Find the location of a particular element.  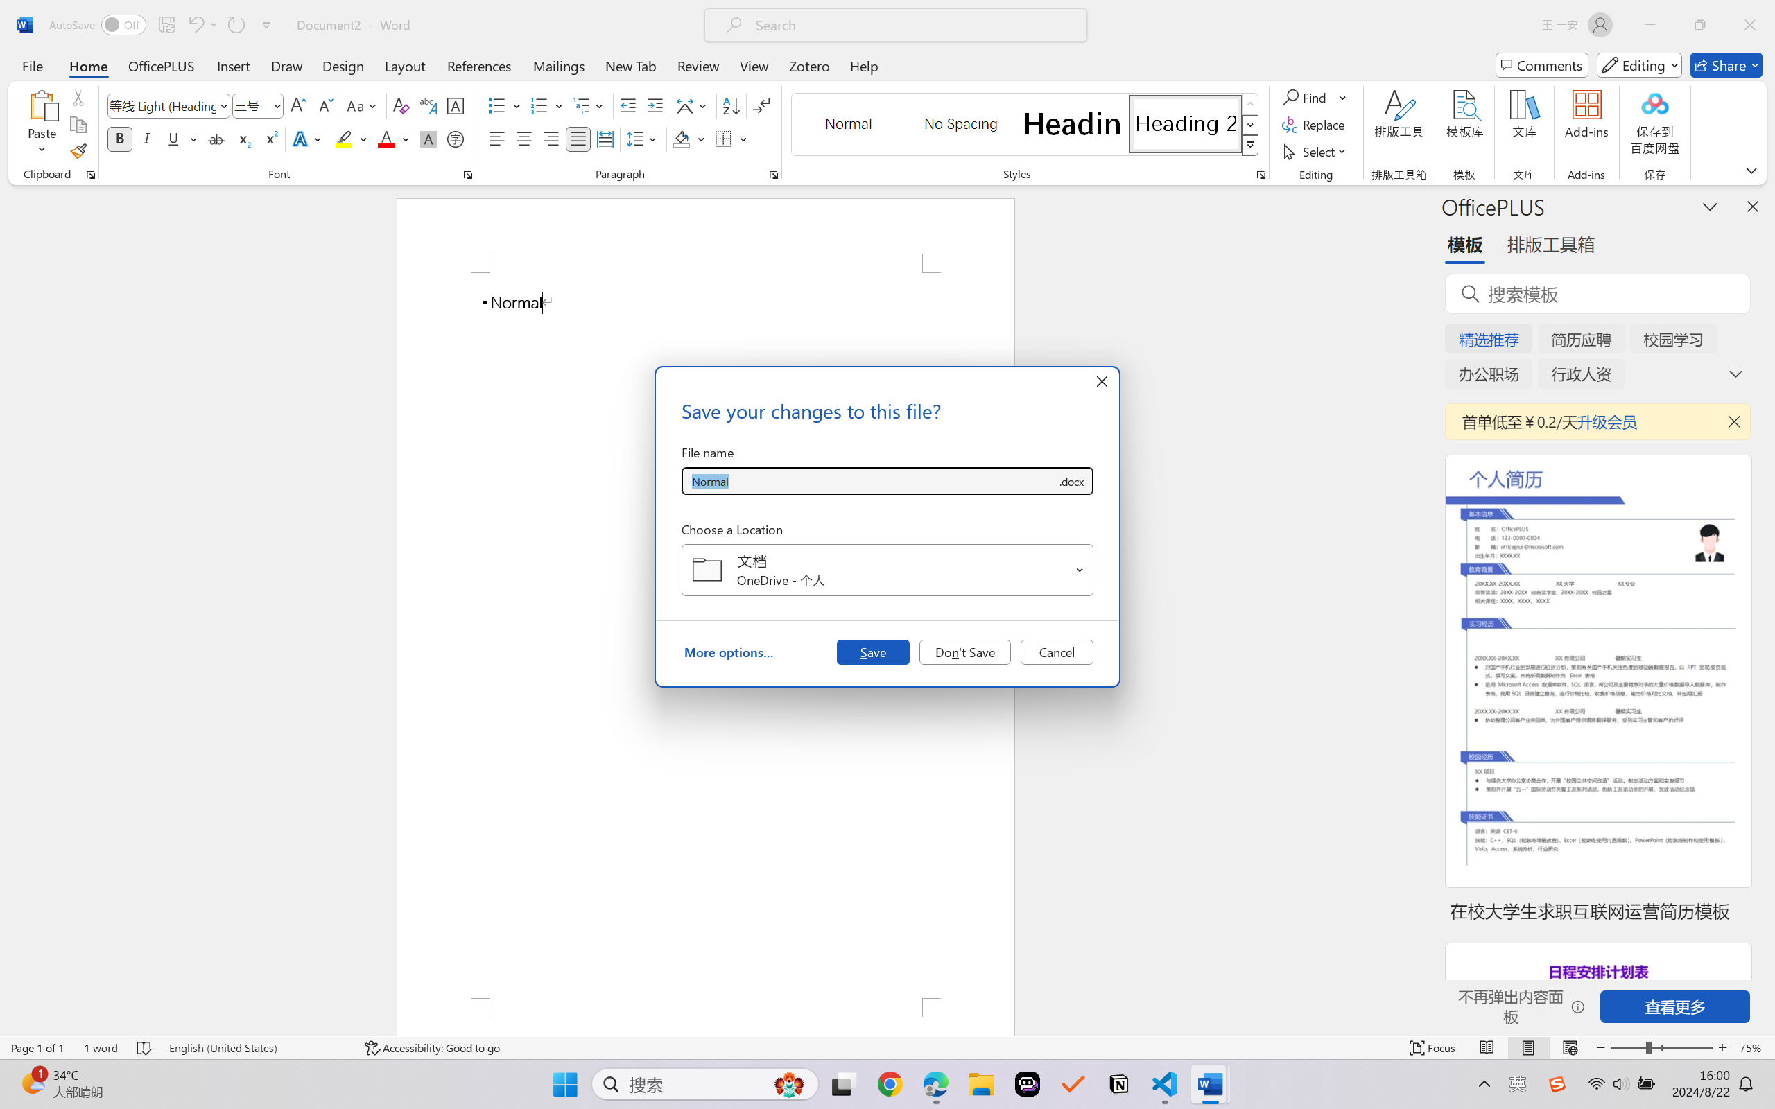

Change Case is located at coordinates (363, 105).